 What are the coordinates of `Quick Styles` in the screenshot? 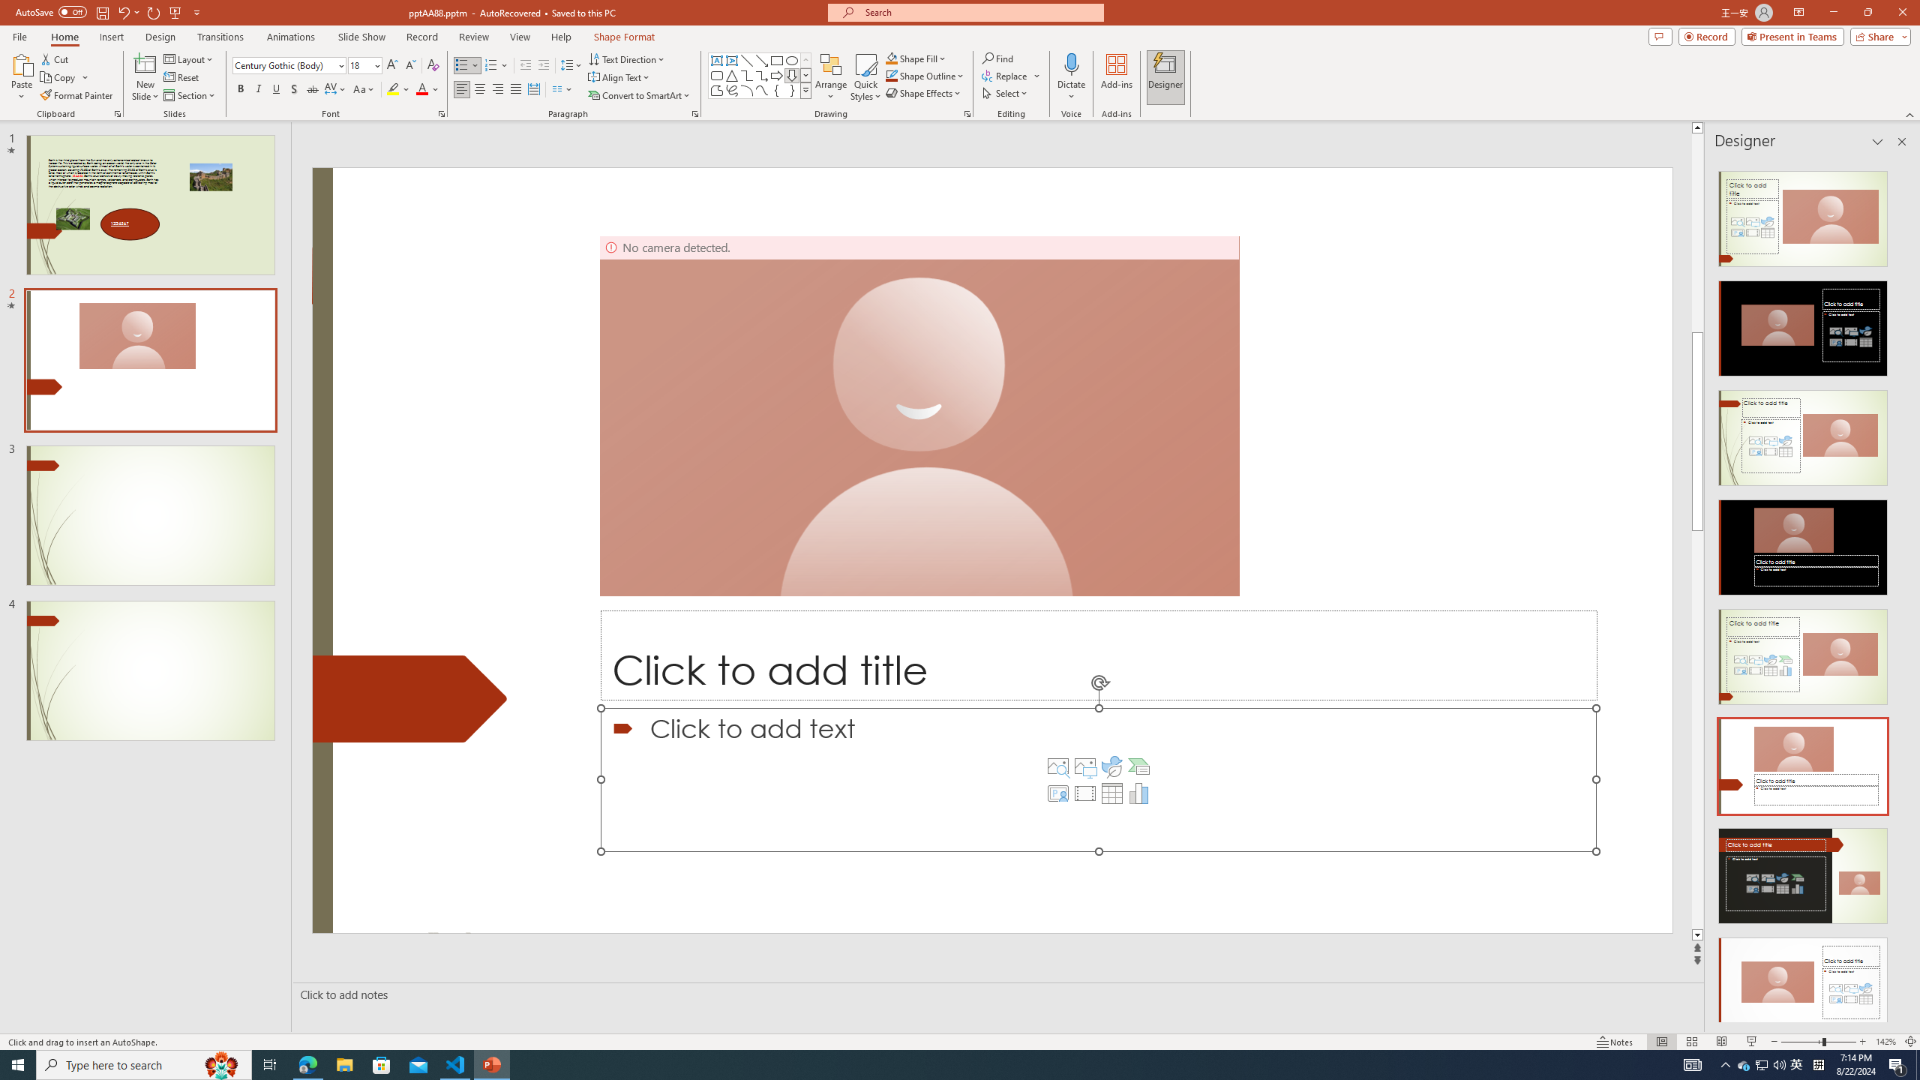 It's located at (865, 77).